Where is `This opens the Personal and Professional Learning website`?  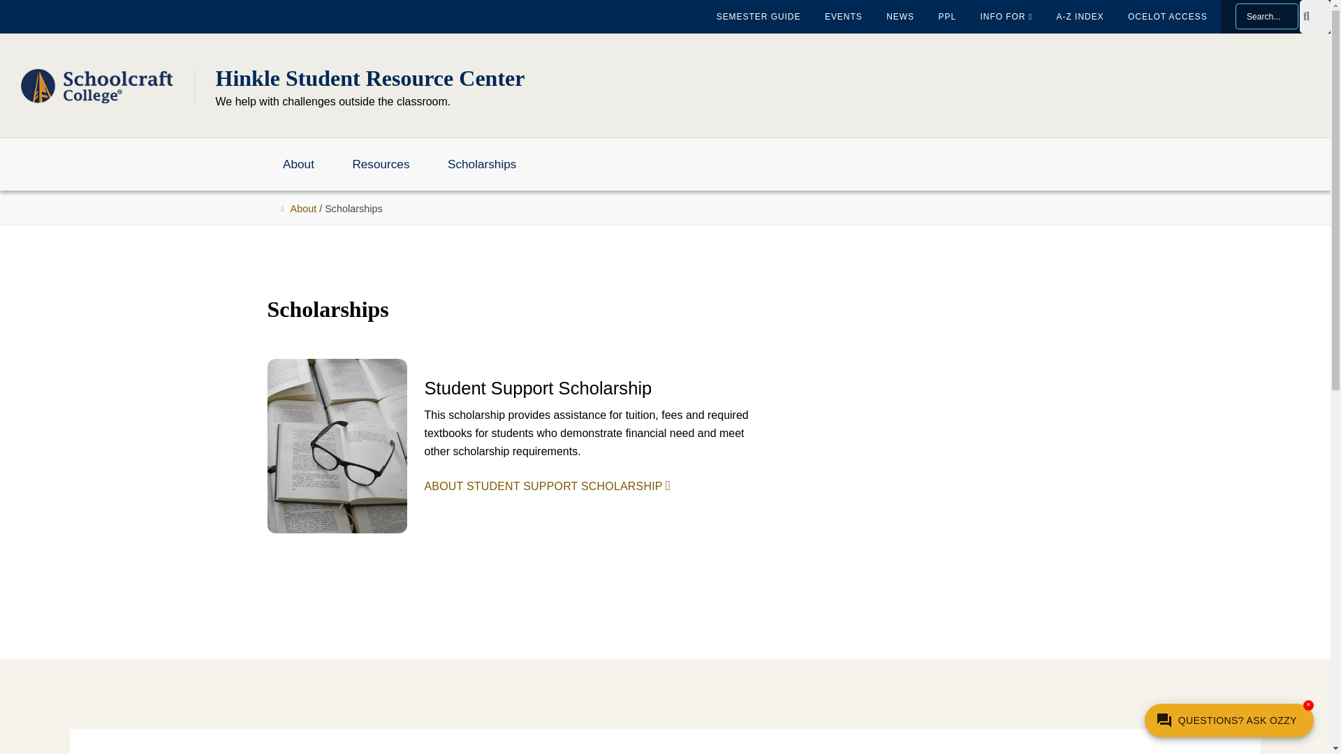 This opens the Personal and Professional Learning website is located at coordinates (947, 17).